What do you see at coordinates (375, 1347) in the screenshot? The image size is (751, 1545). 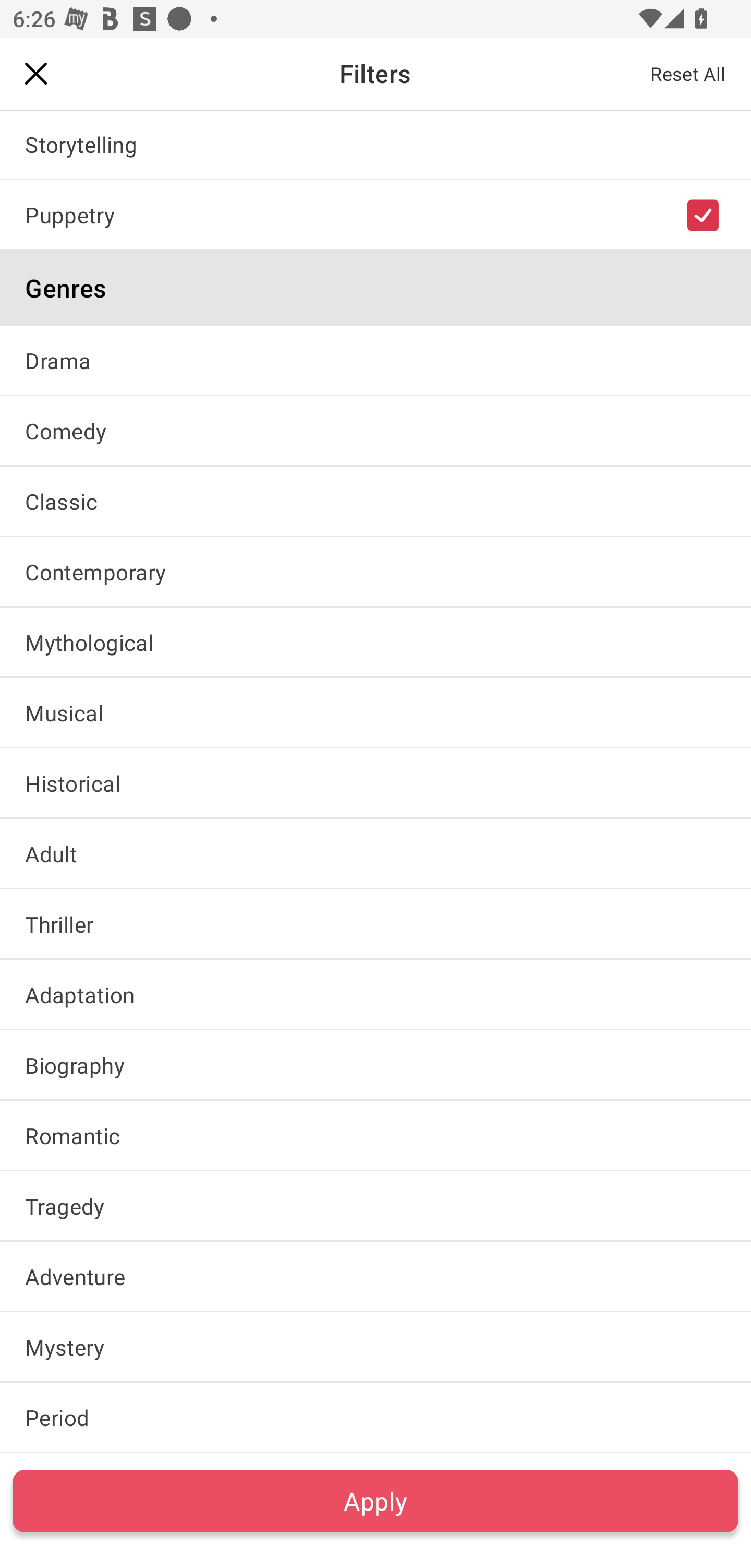 I see `Mystery` at bounding box center [375, 1347].